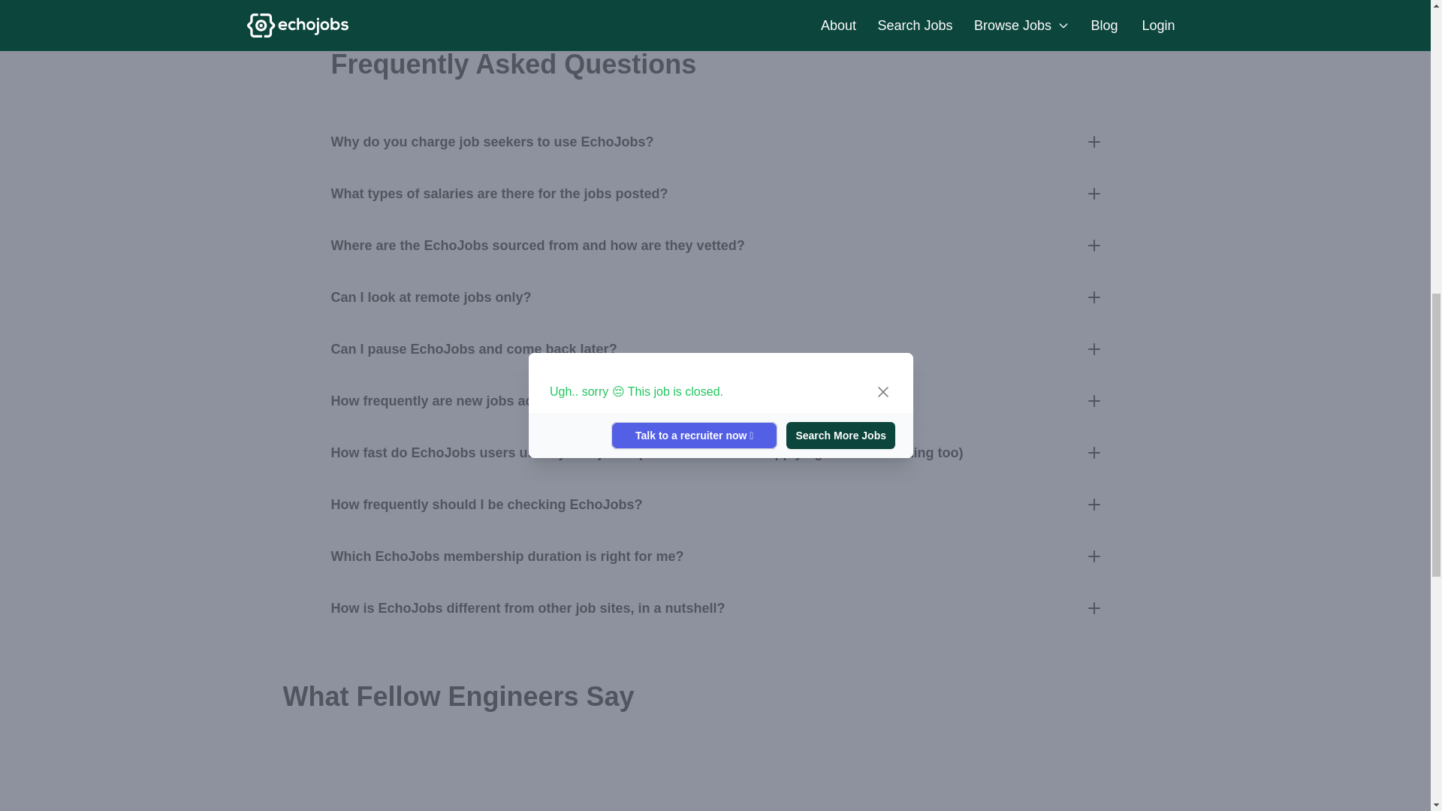 This screenshot has height=811, width=1442. What do you see at coordinates (714, 192) in the screenshot?
I see `What types of salaries are there for the jobs posted?` at bounding box center [714, 192].